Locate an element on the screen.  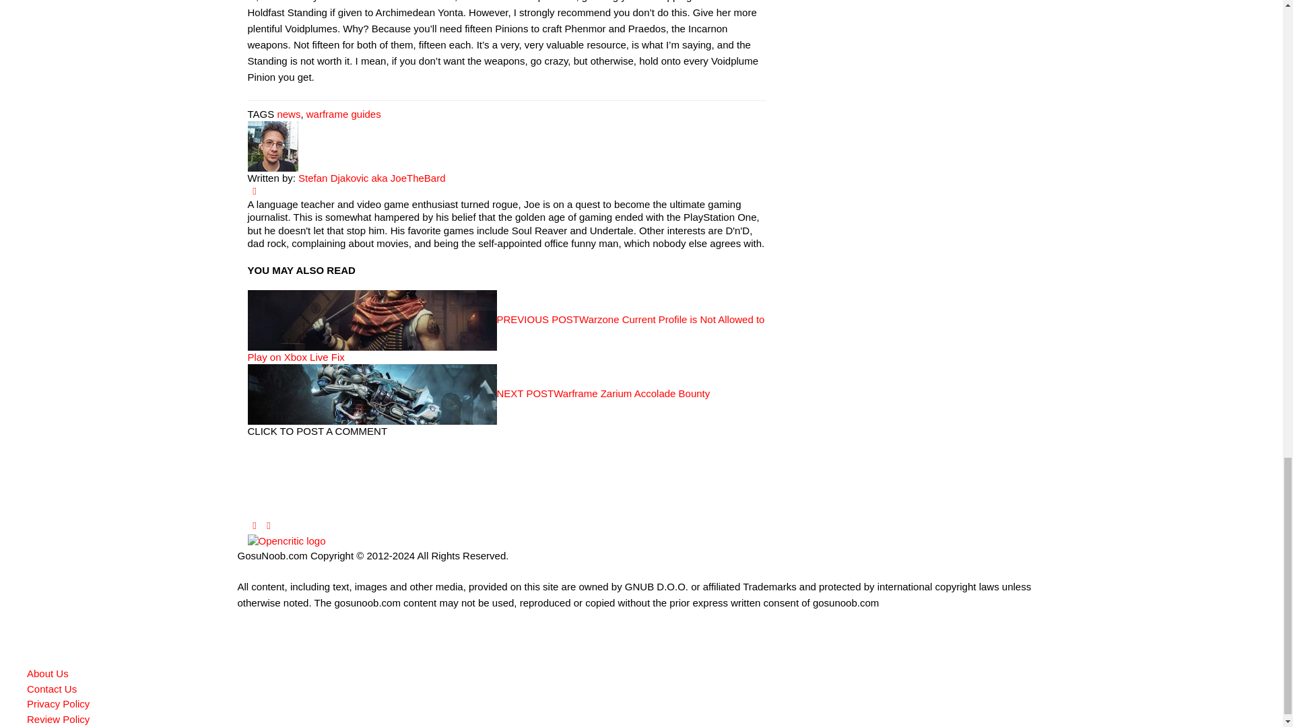
NEXT POSTWarframe Zarium Accolade Bounty is located at coordinates (479, 393).